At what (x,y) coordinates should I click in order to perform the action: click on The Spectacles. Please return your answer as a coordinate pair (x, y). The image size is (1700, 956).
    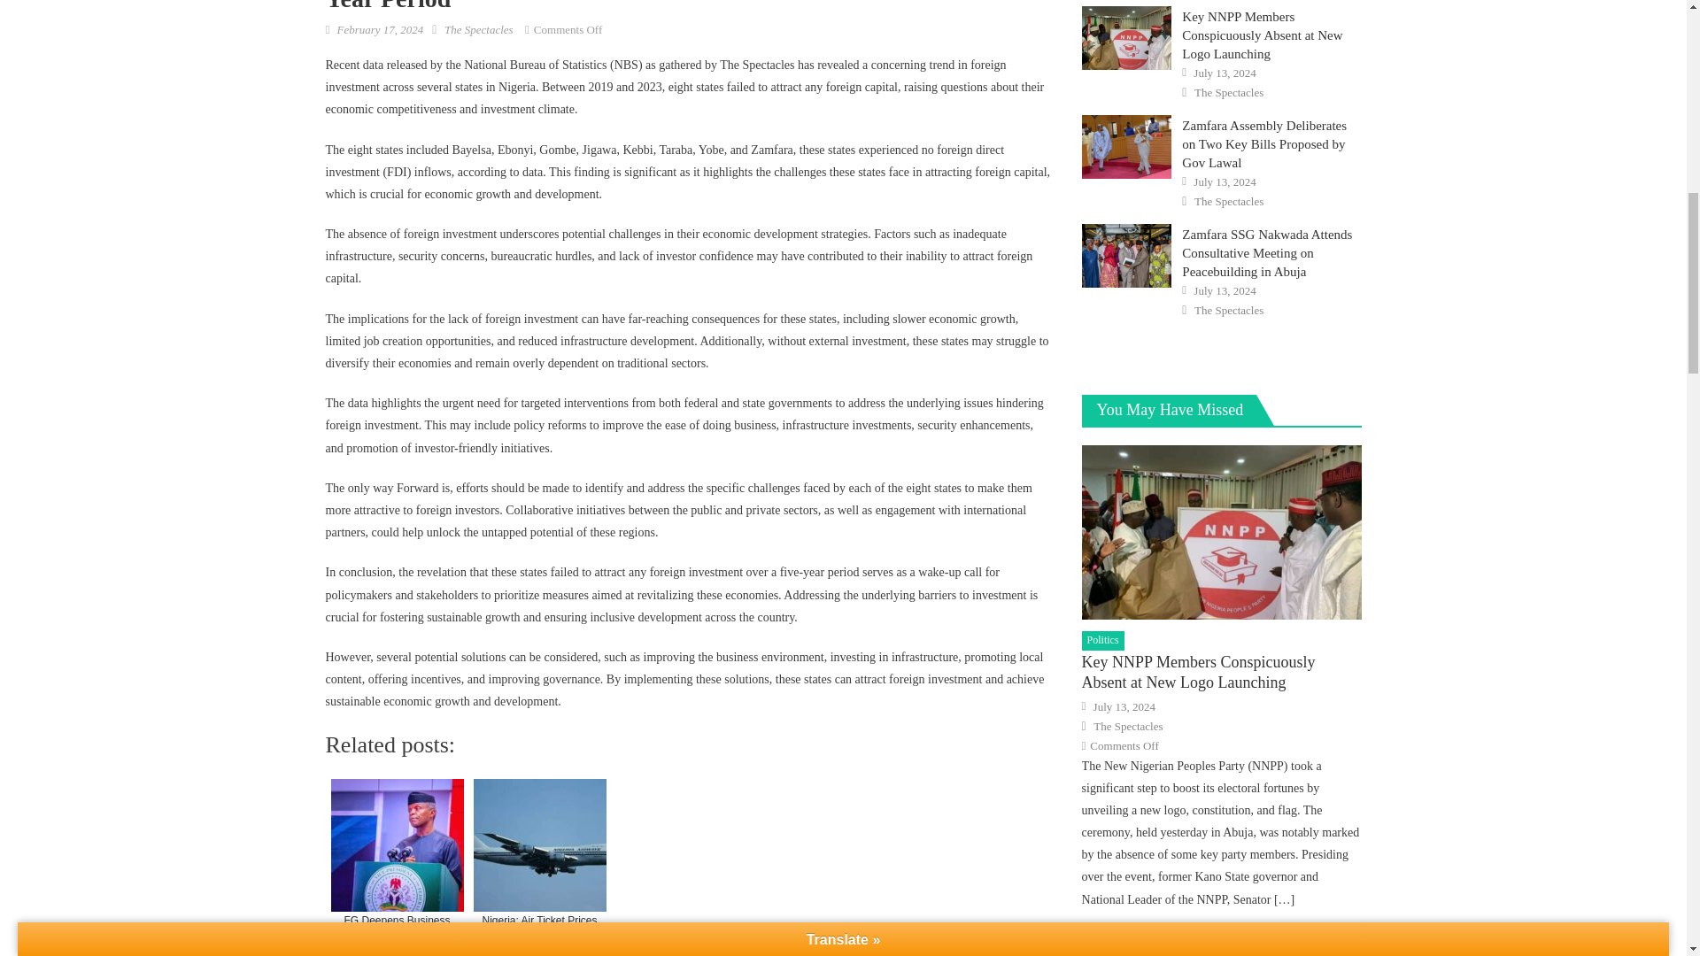
    Looking at the image, I should click on (478, 29).